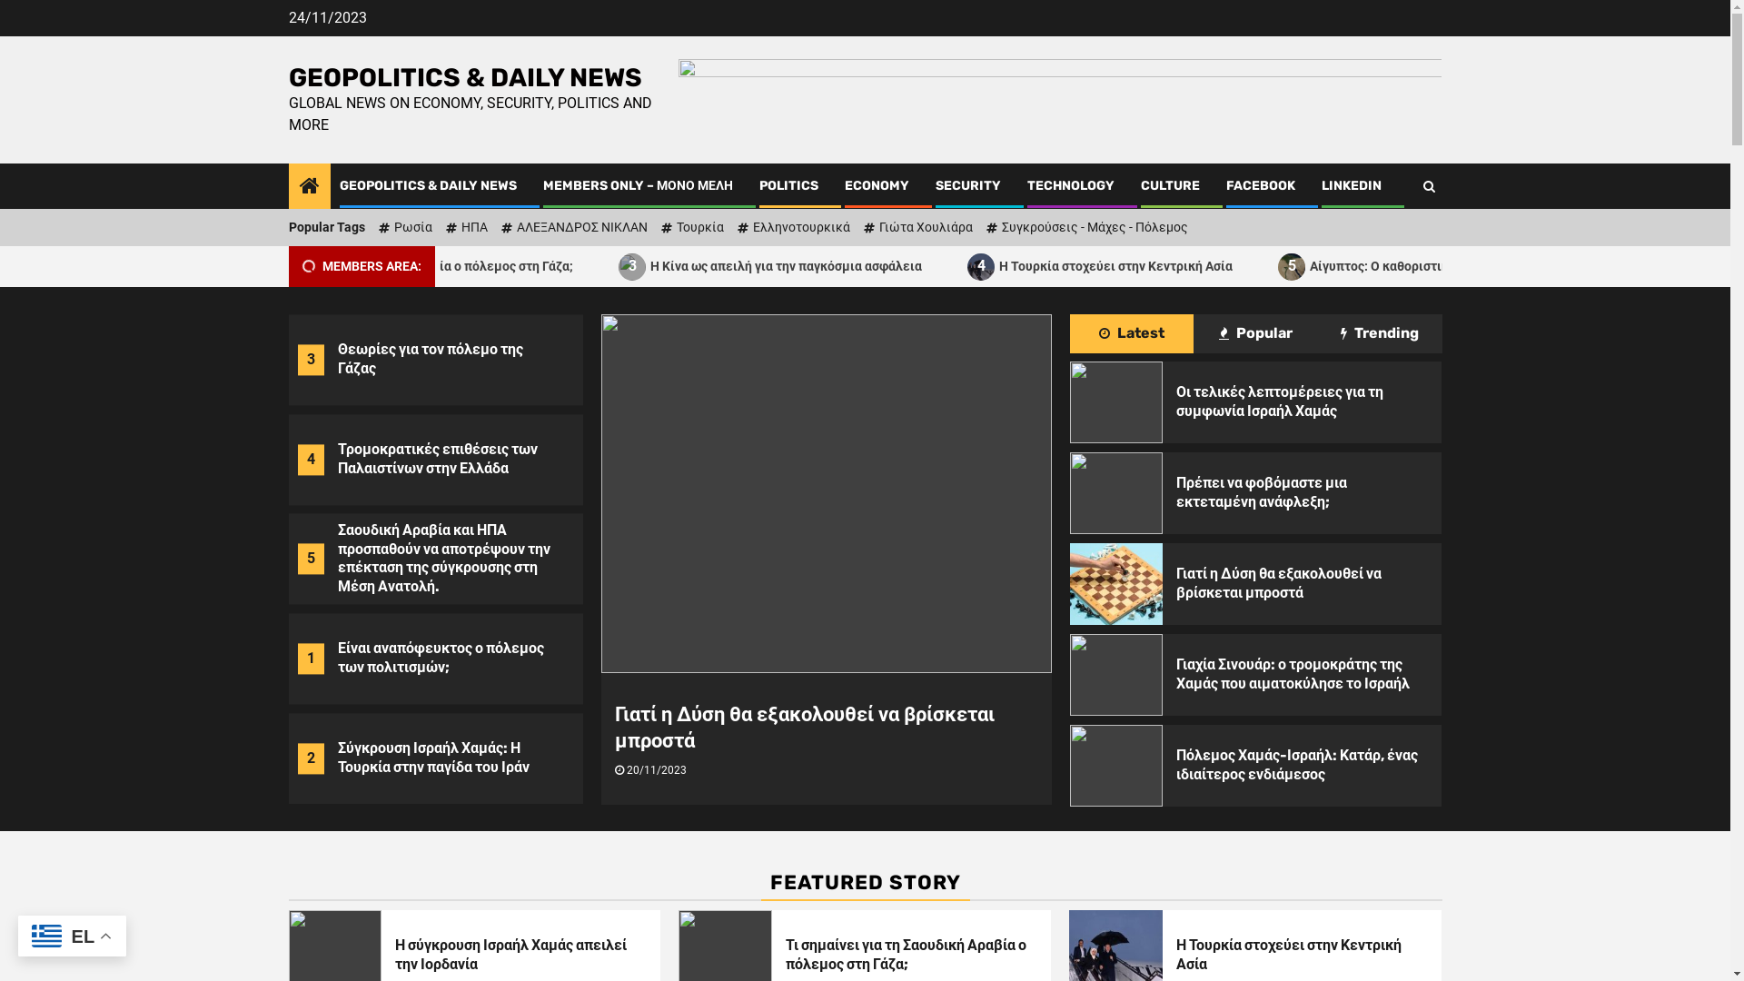 Image resolution: width=1744 pixels, height=981 pixels. I want to click on Latest, so click(1132, 334).